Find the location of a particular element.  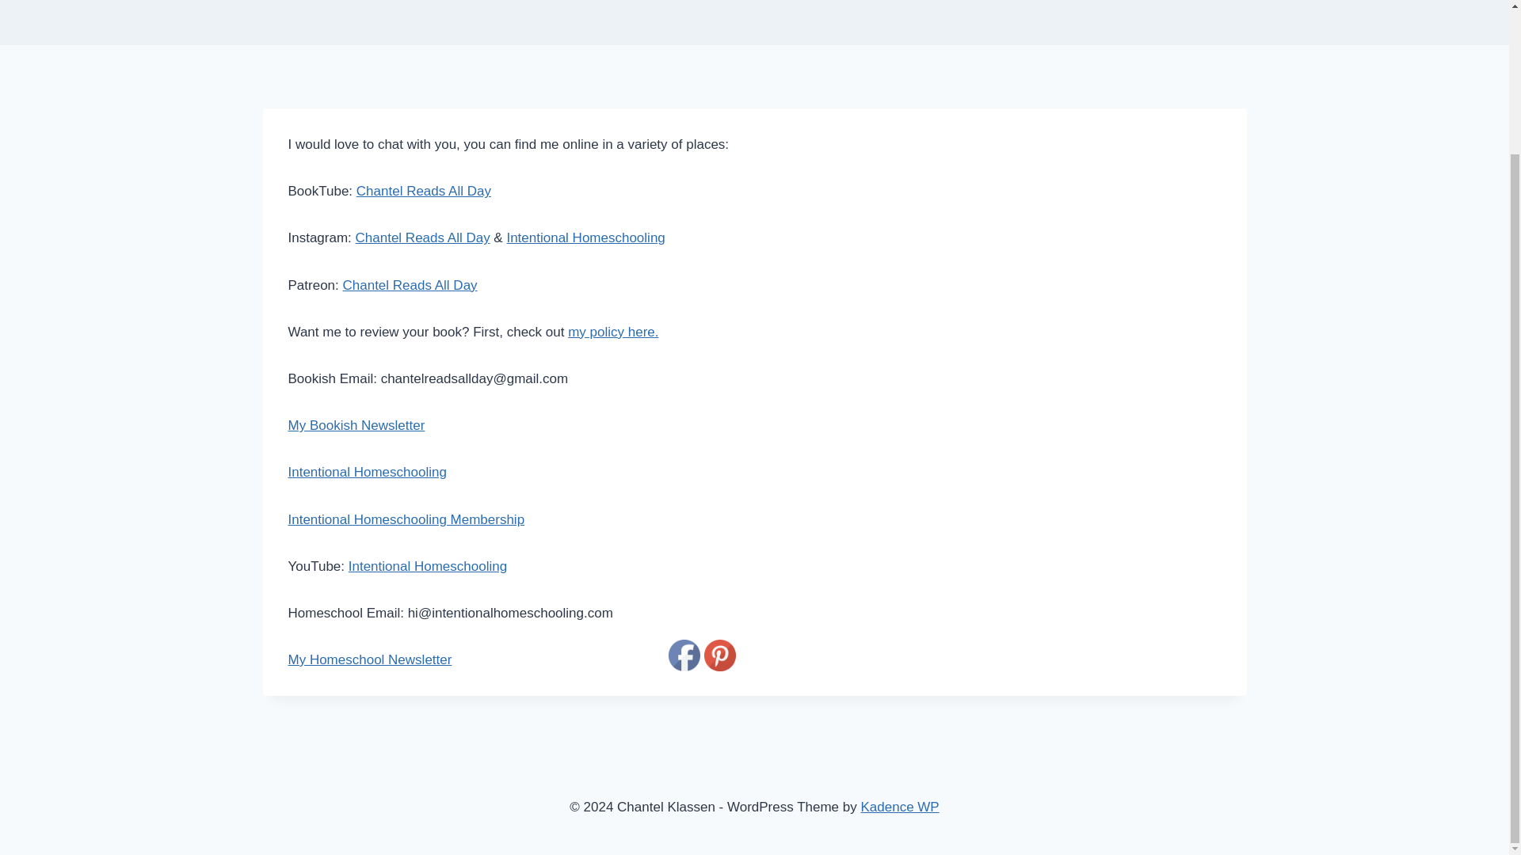

Chantel Reads All Day is located at coordinates (410, 285).